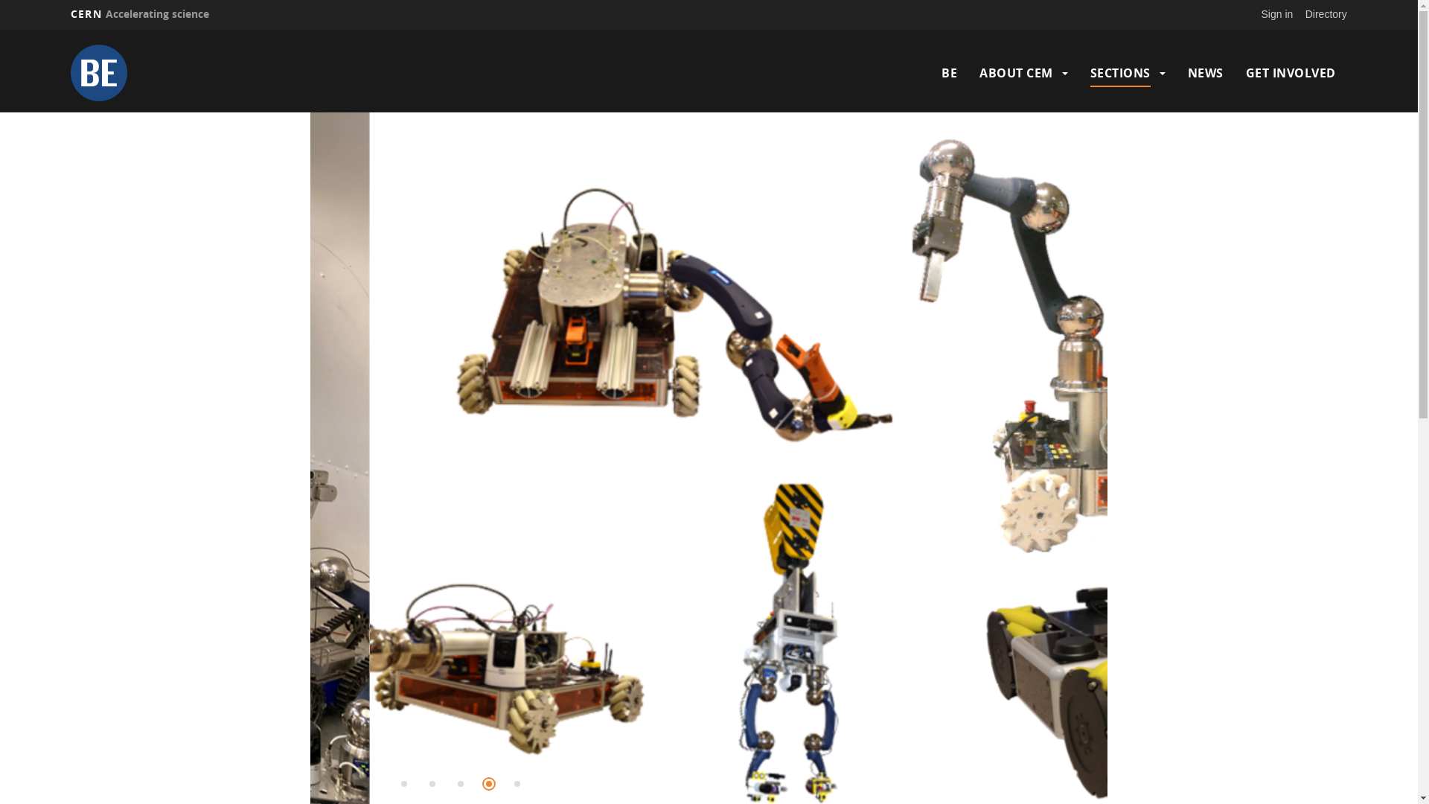  I want to click on NEWS, so click(1206, 73).